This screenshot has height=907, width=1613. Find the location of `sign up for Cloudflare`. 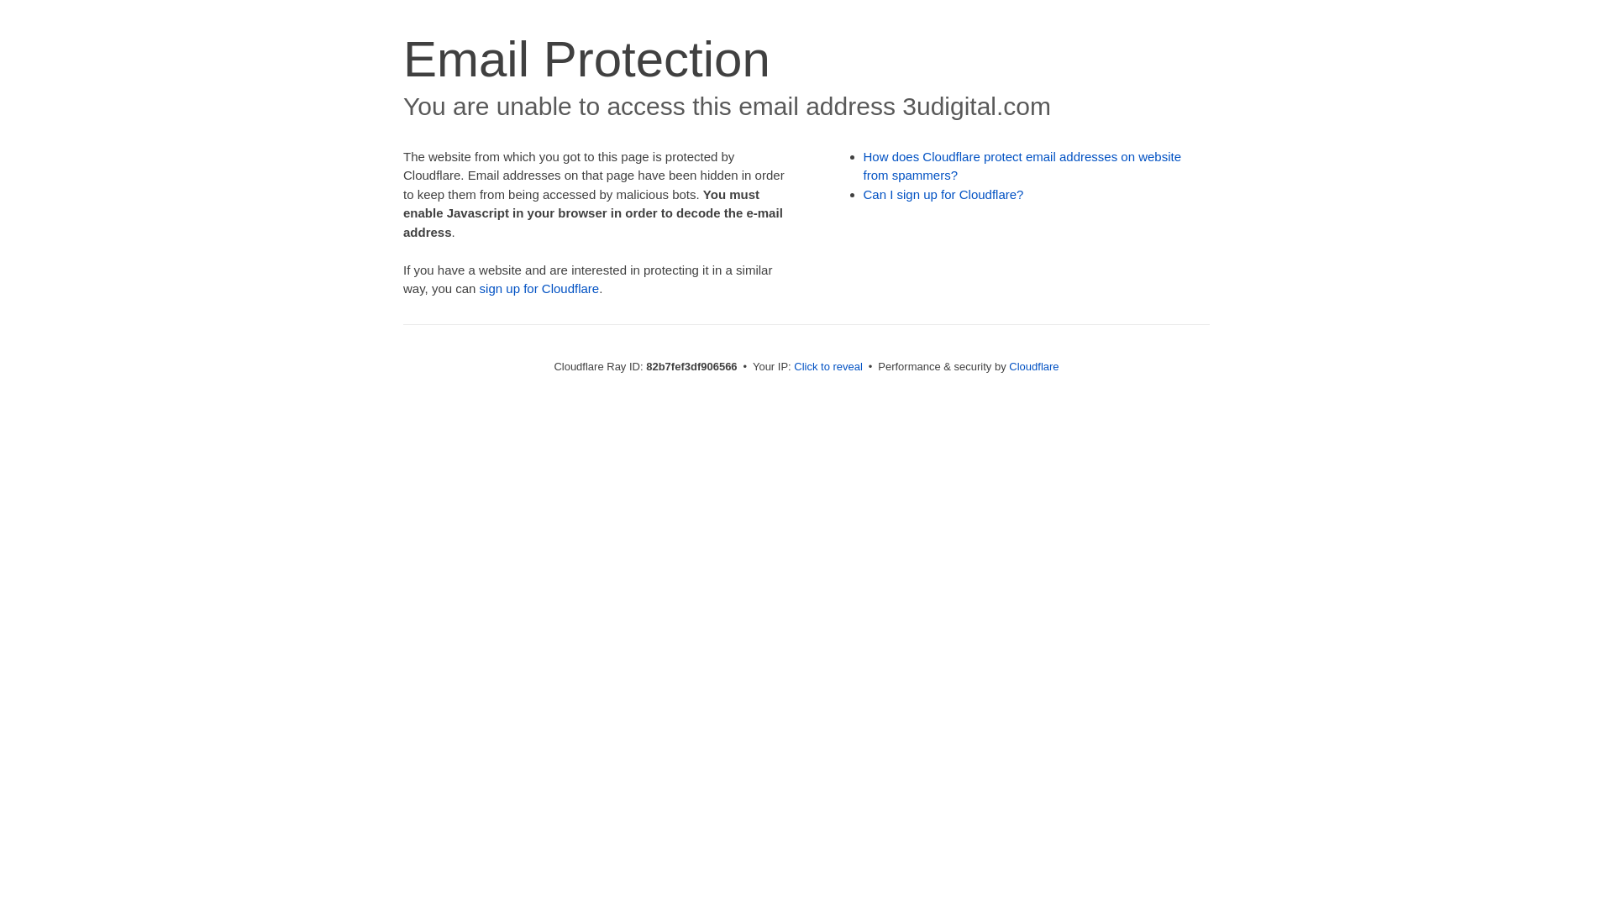

sign up for Cloudflare is located at coordinates (539, 289).